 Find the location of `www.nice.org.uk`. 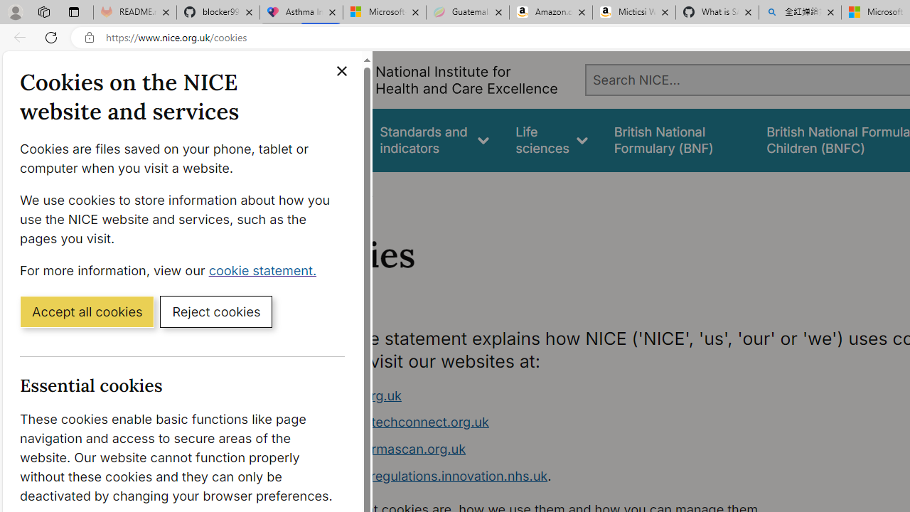

www.nice.org.uk is located at coordinates (350, 395).